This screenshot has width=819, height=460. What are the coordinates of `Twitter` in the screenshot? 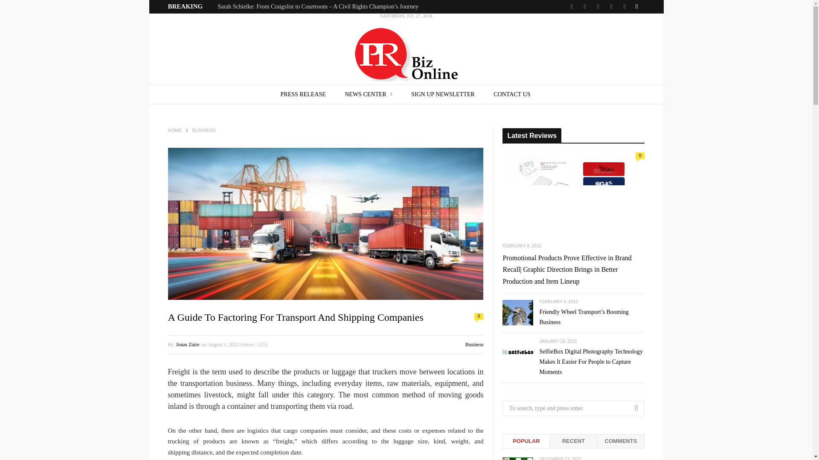 It's located at (572, 7).